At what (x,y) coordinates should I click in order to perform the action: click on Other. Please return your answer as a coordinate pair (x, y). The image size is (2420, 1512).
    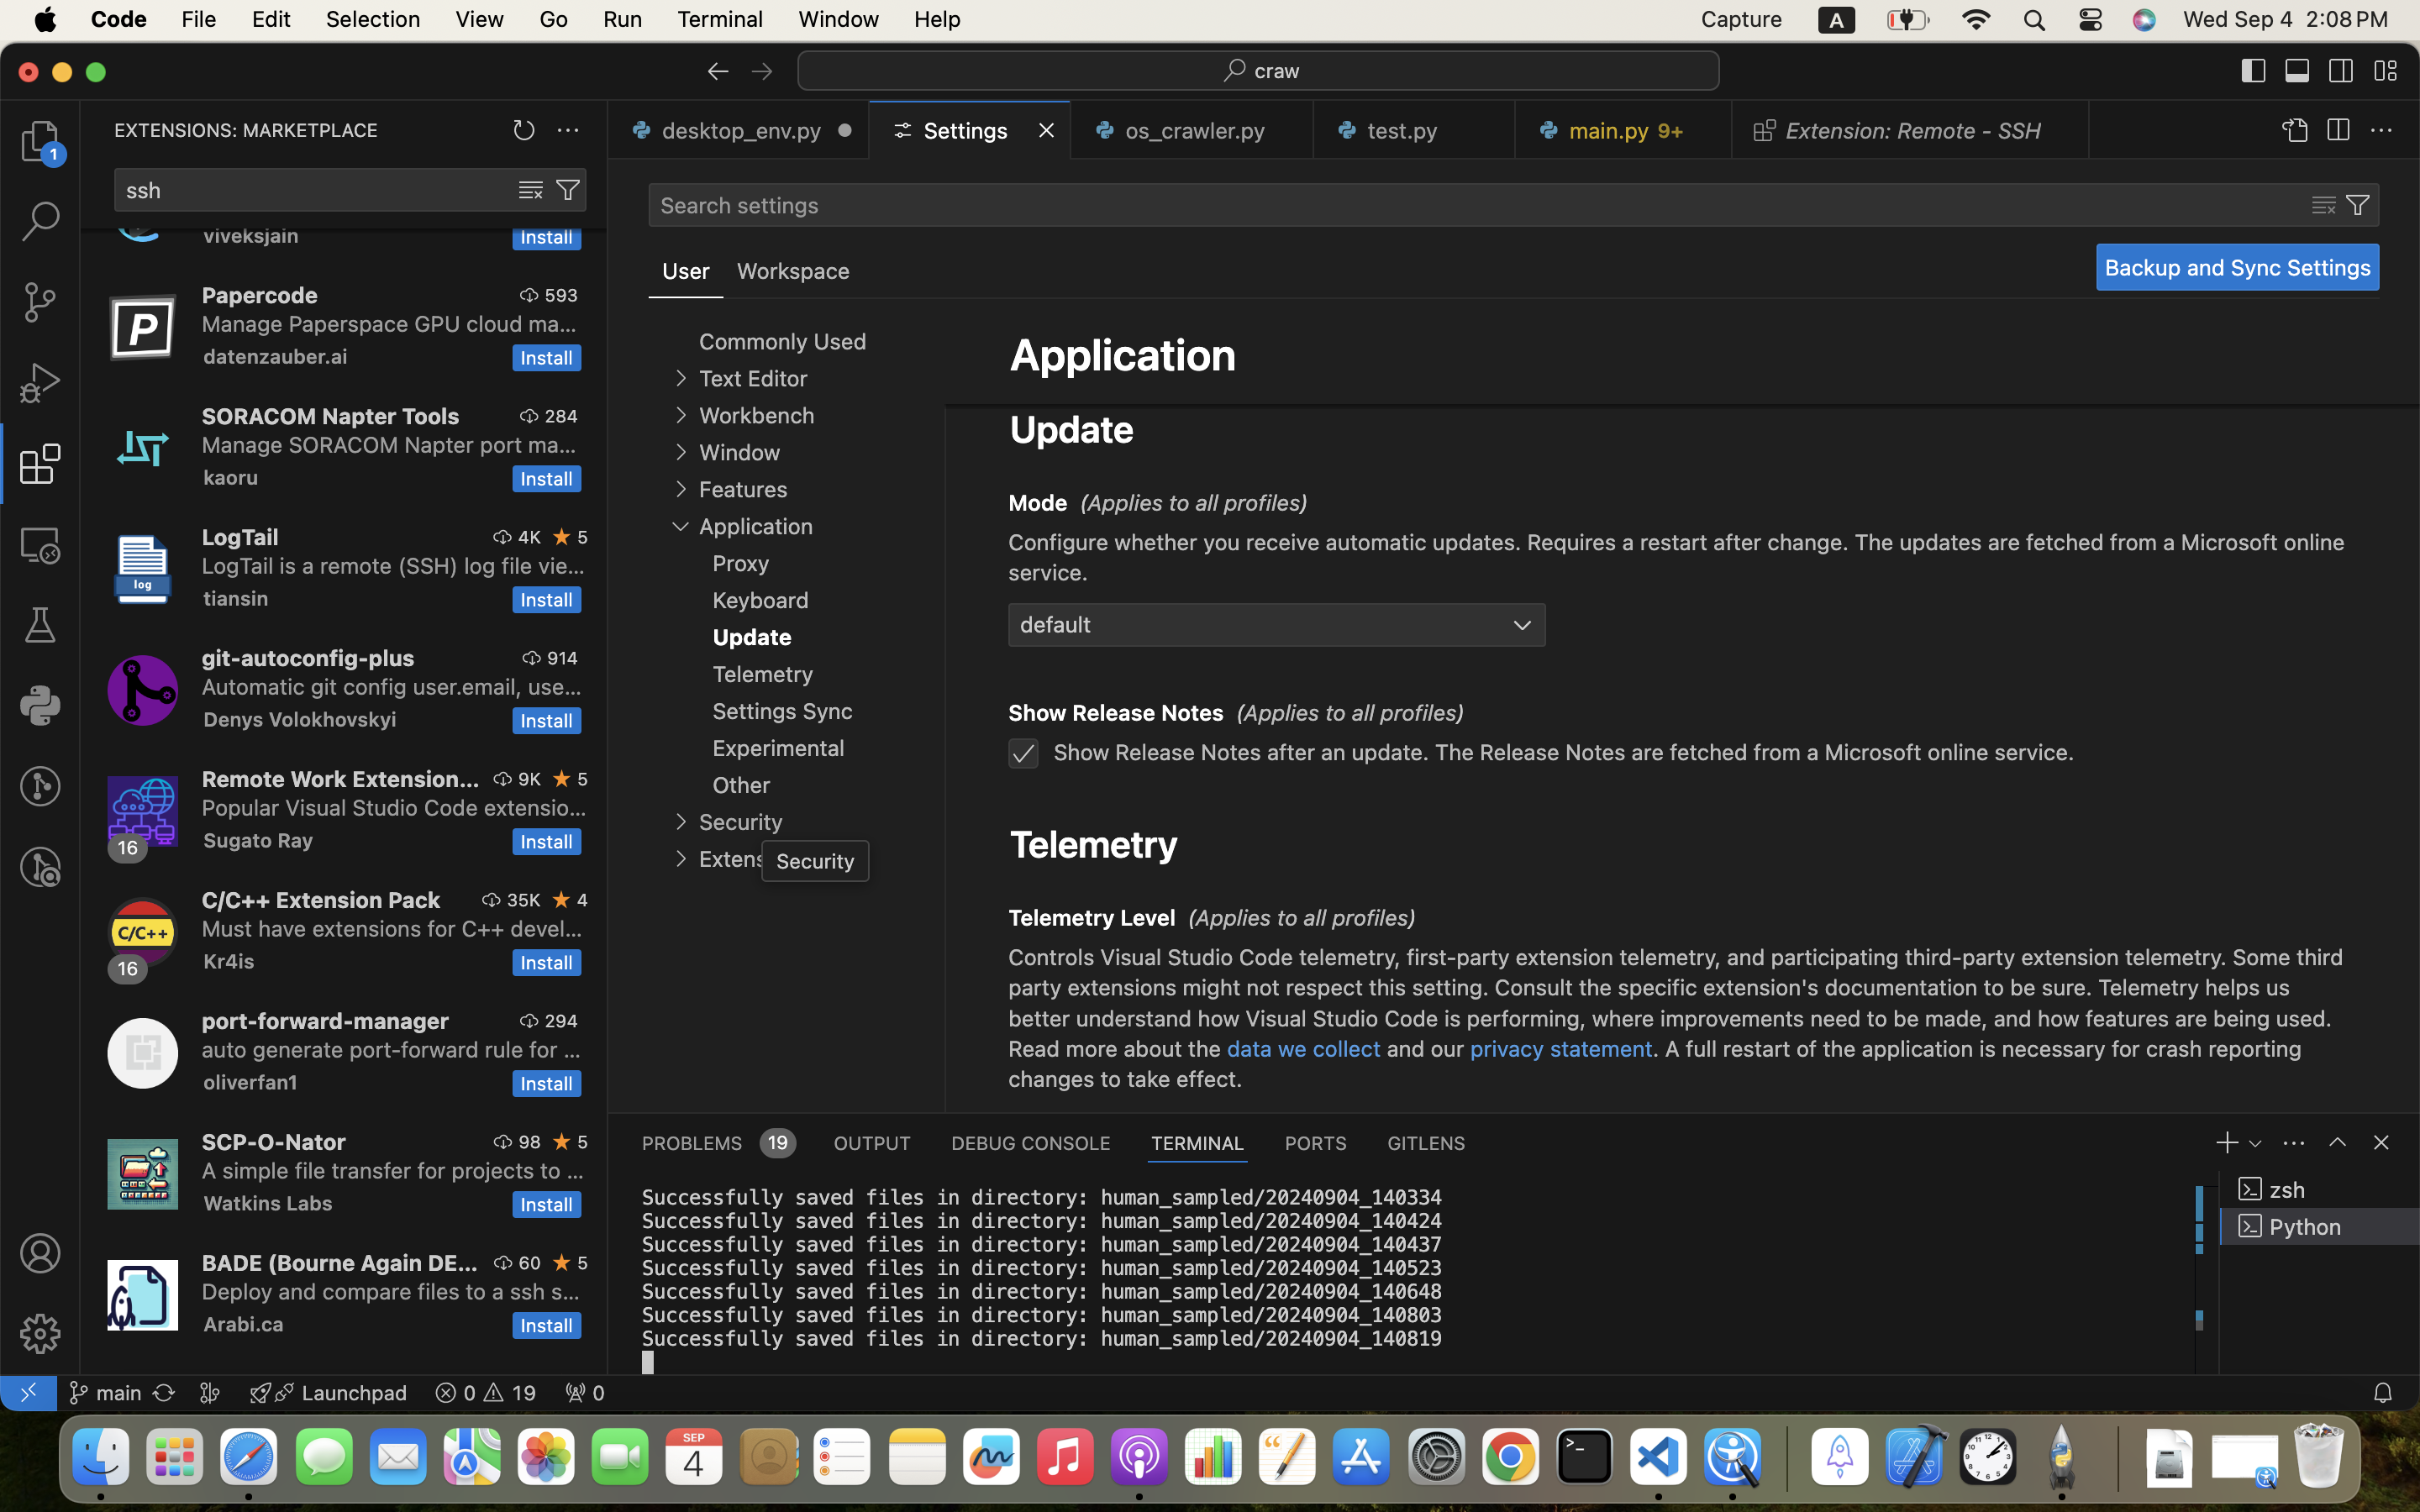
    Looking at the image, I should click on (741, 785).